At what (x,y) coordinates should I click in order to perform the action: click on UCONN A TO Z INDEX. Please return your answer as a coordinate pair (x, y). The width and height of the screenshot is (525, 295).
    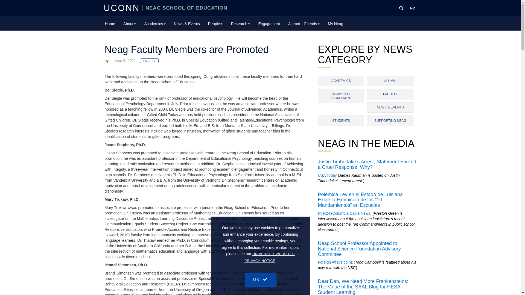
    Looking at the image, I should click on (412, 8).